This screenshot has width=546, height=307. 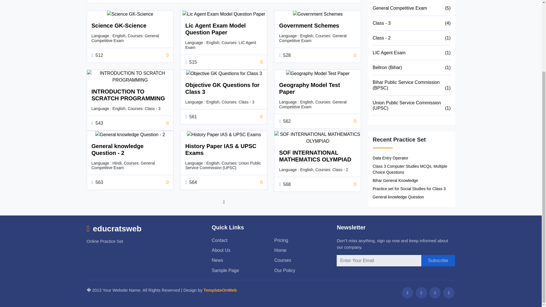 I want to click on Facebook, so click(x=421, y=293).